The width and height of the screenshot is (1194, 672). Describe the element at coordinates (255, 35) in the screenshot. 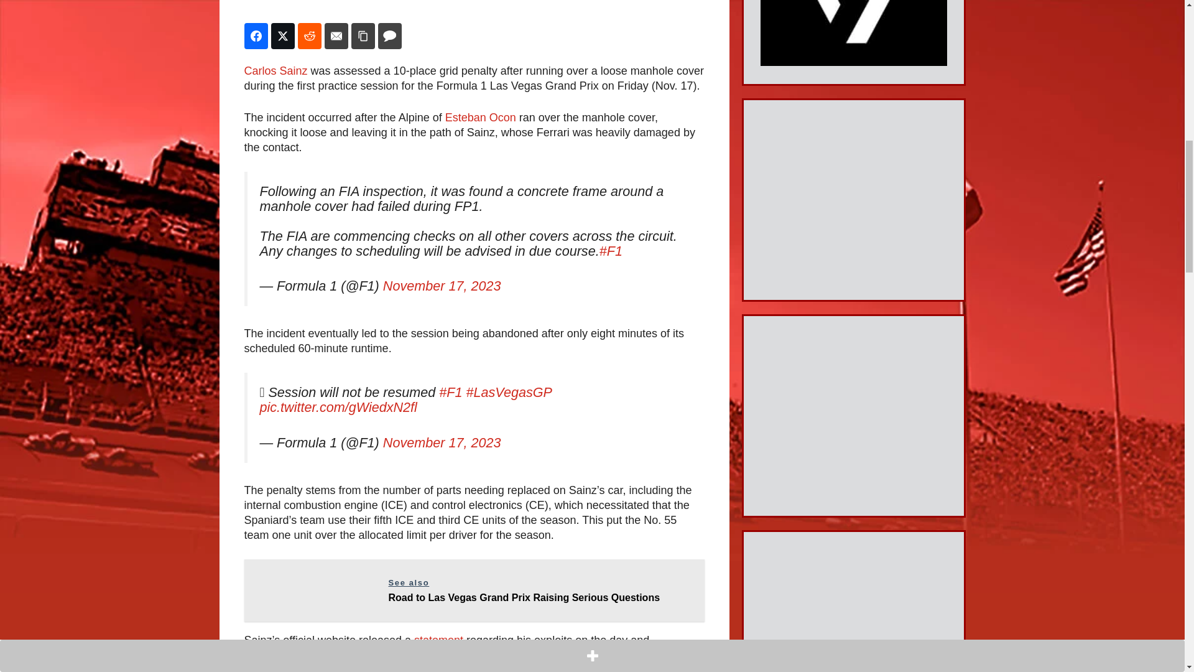

I see `Share on Facebook` at that location.